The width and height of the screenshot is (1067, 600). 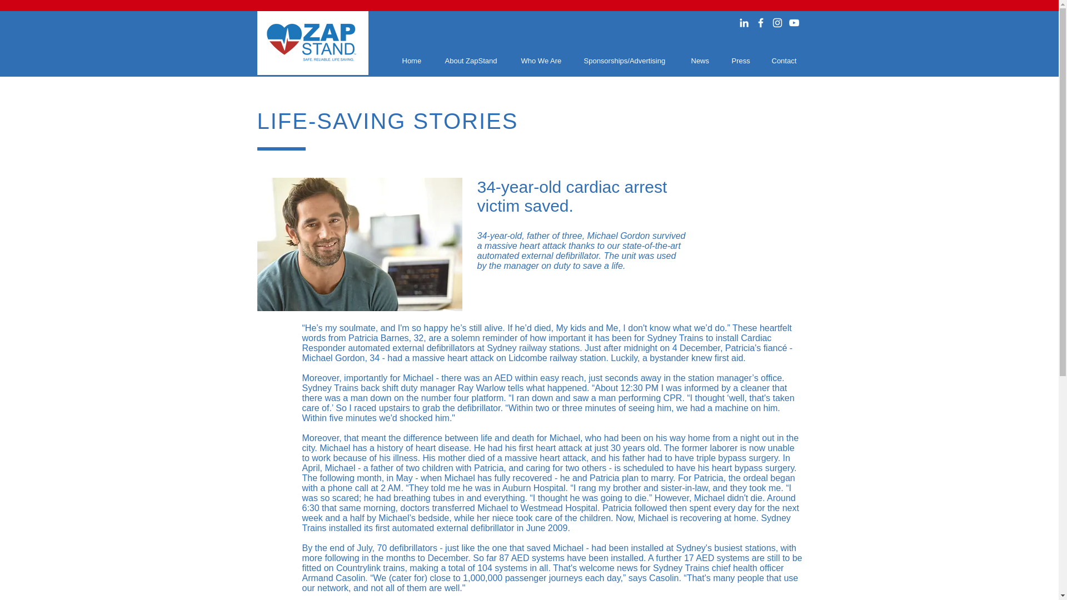 I want to click on Contact, so click(x=784, y=61).